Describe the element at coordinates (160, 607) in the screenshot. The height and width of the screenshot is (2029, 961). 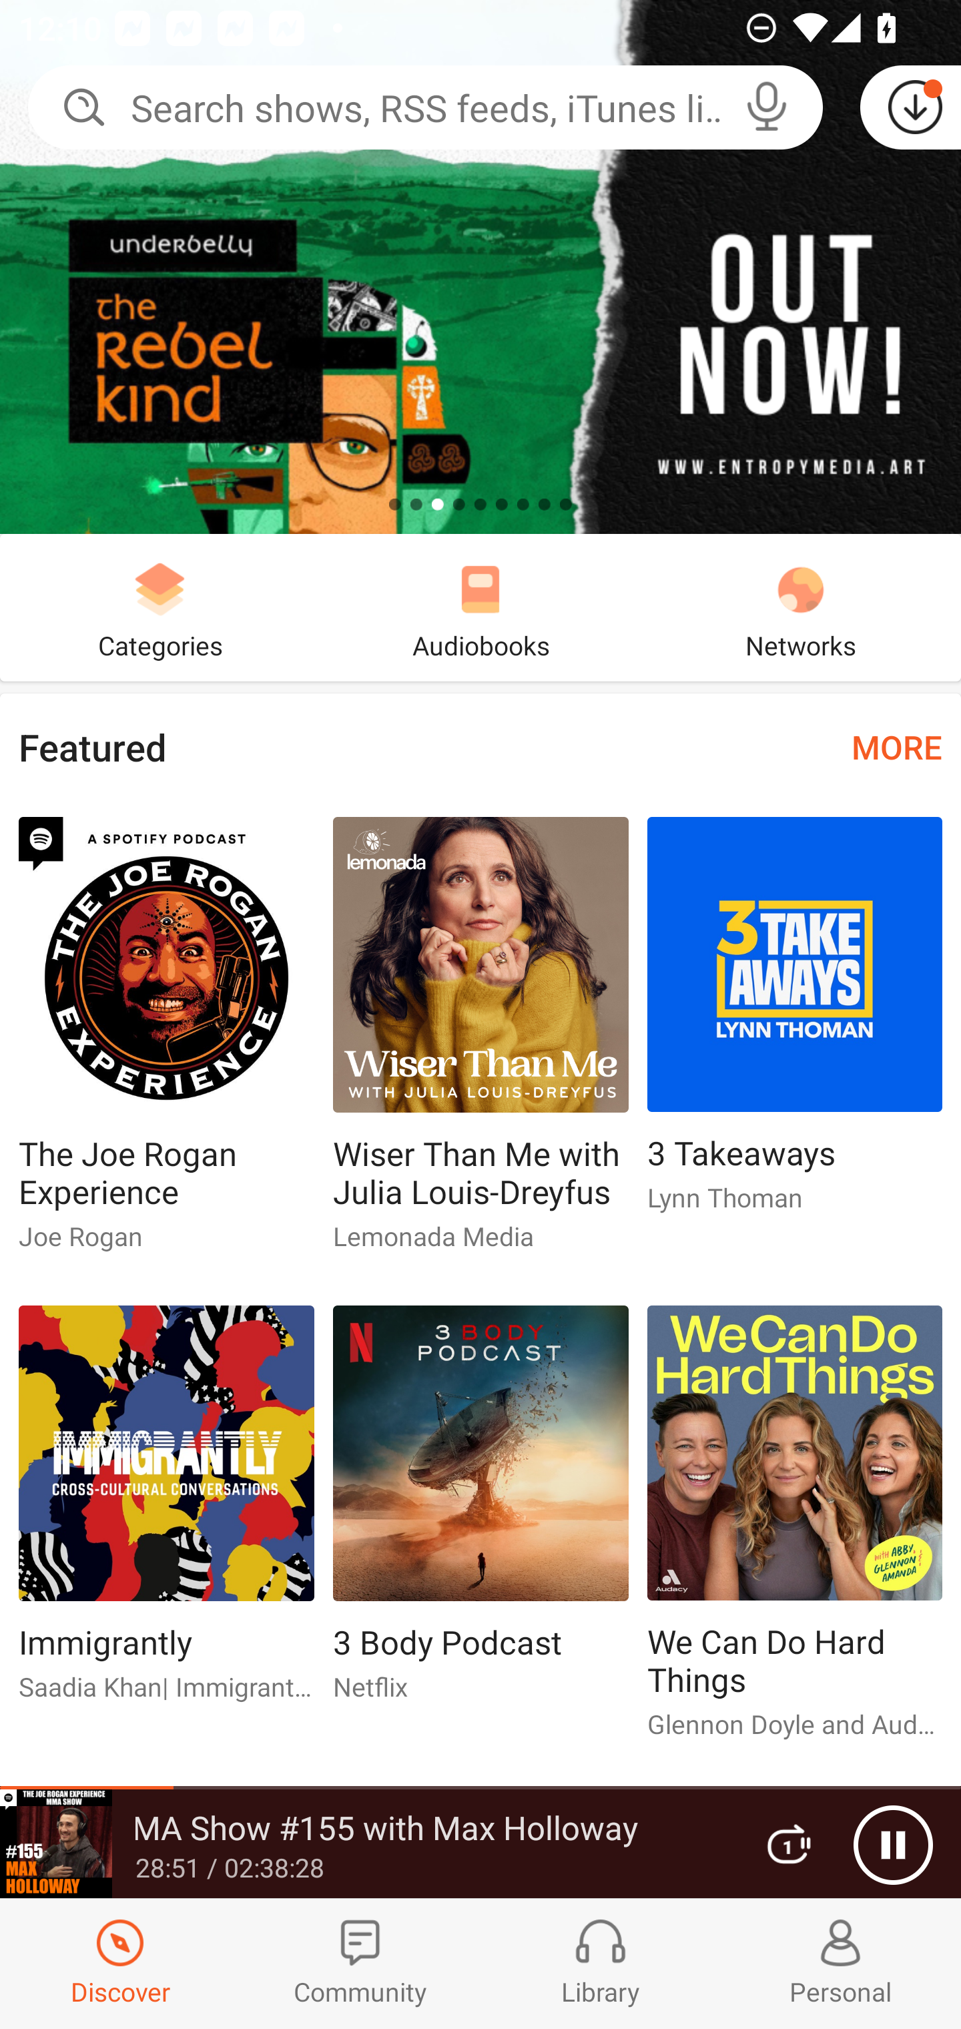
I see `Categories` at that location.